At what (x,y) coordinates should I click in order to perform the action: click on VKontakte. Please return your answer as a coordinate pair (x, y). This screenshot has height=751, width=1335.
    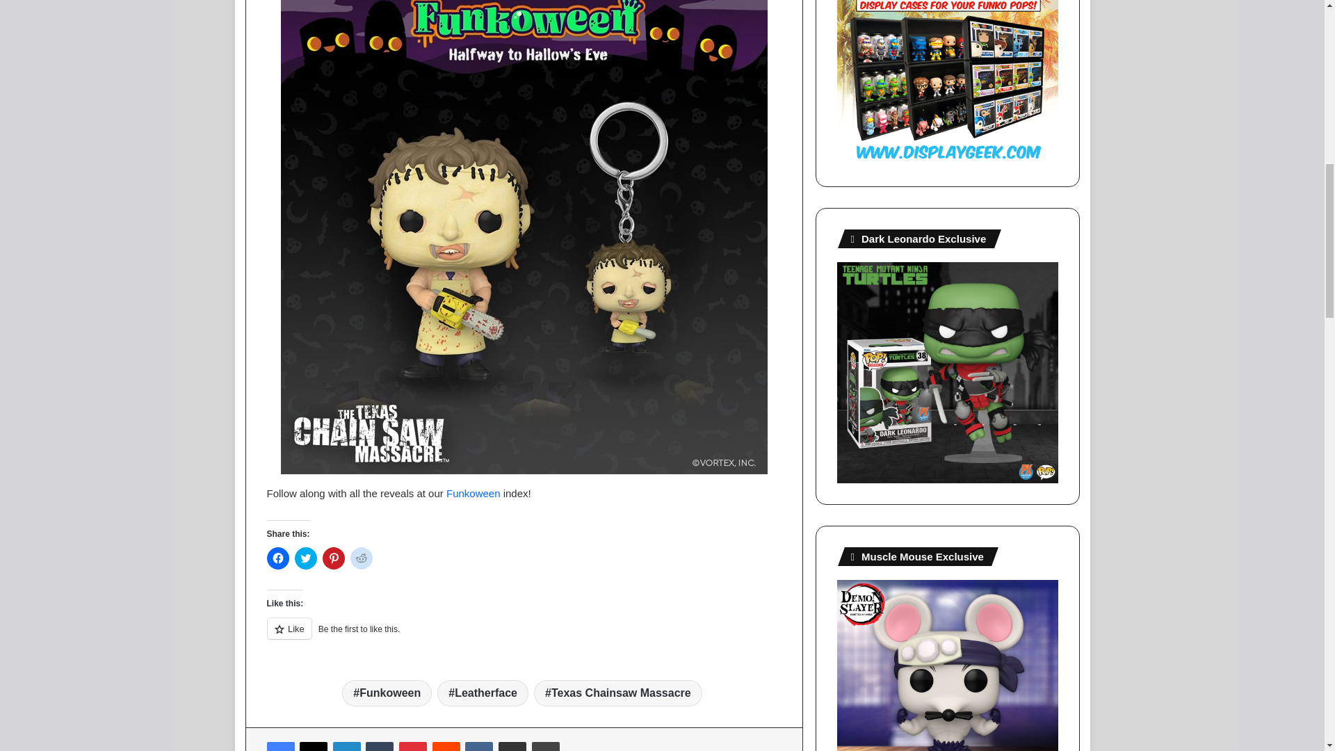
    Looking at the image, I should click on (478, 747).